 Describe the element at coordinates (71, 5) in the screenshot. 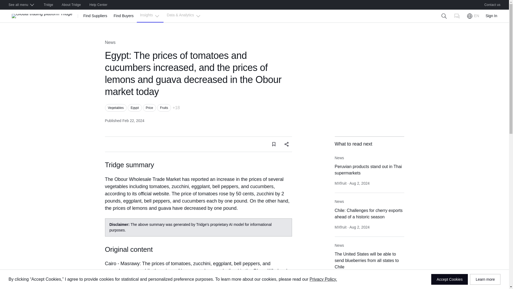

I see `About Tridge` at that location.